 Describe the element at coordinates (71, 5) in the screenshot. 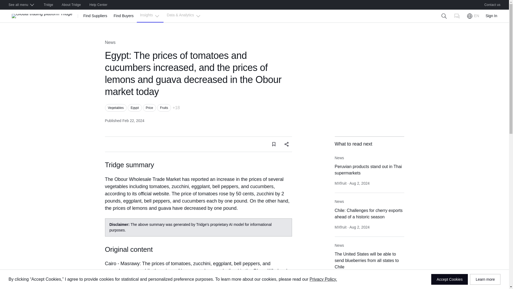

I see `About Tridge` at that location.